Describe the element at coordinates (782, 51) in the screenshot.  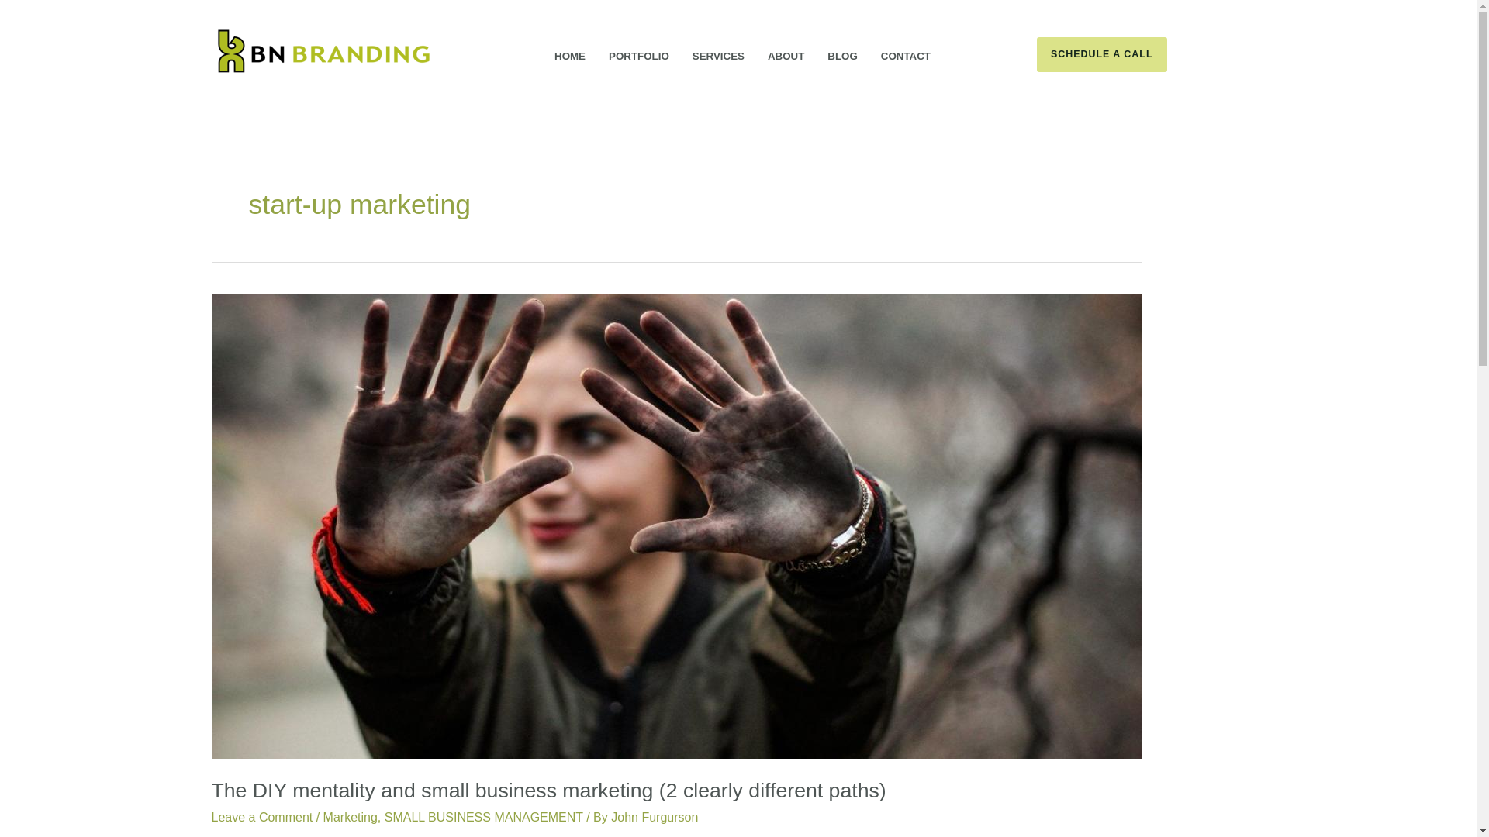
I see `ABOUT` at that location.